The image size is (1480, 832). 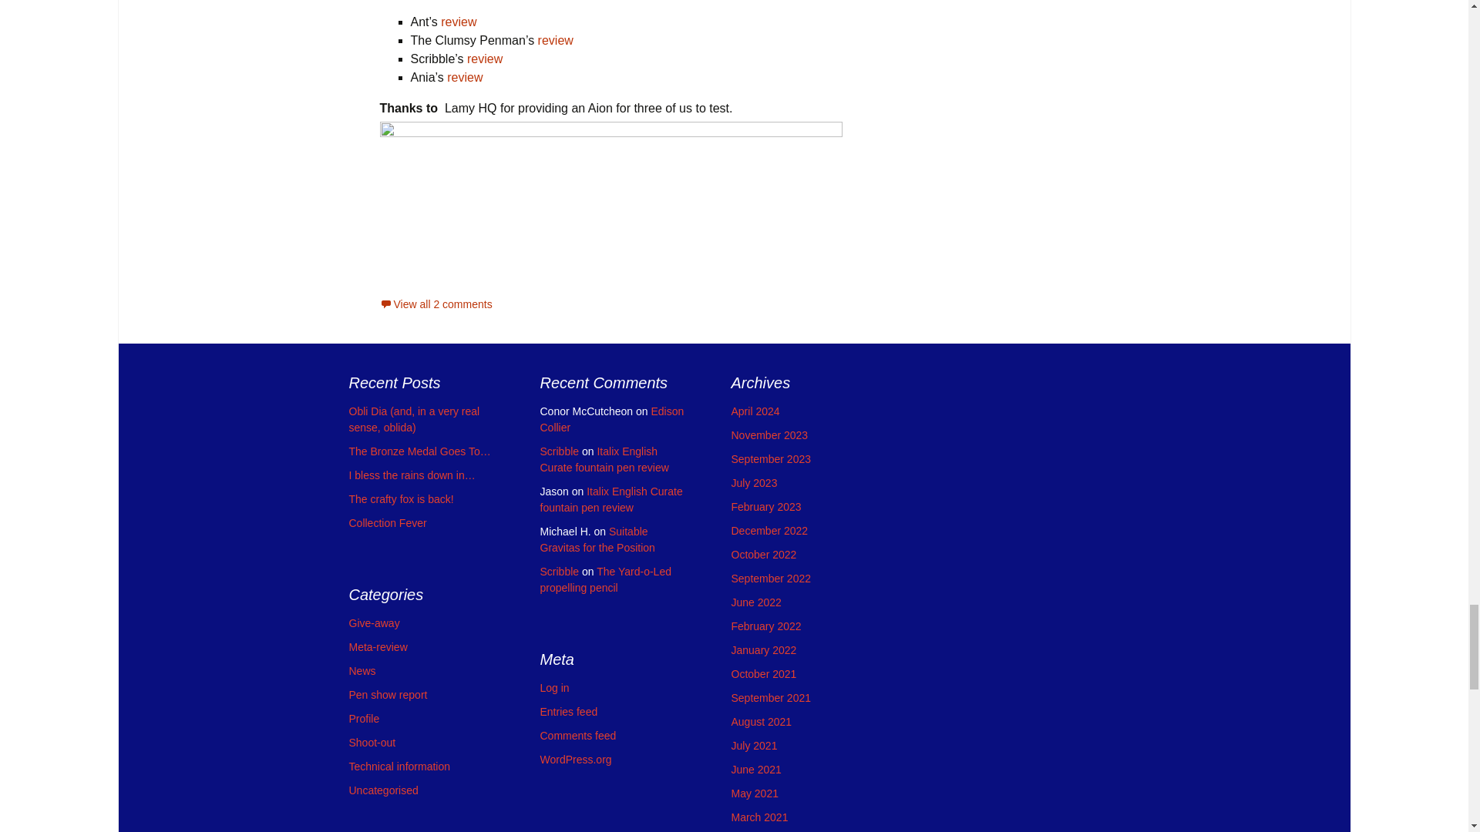 I want to click on Edison Collier, so click(x=612, y=419).